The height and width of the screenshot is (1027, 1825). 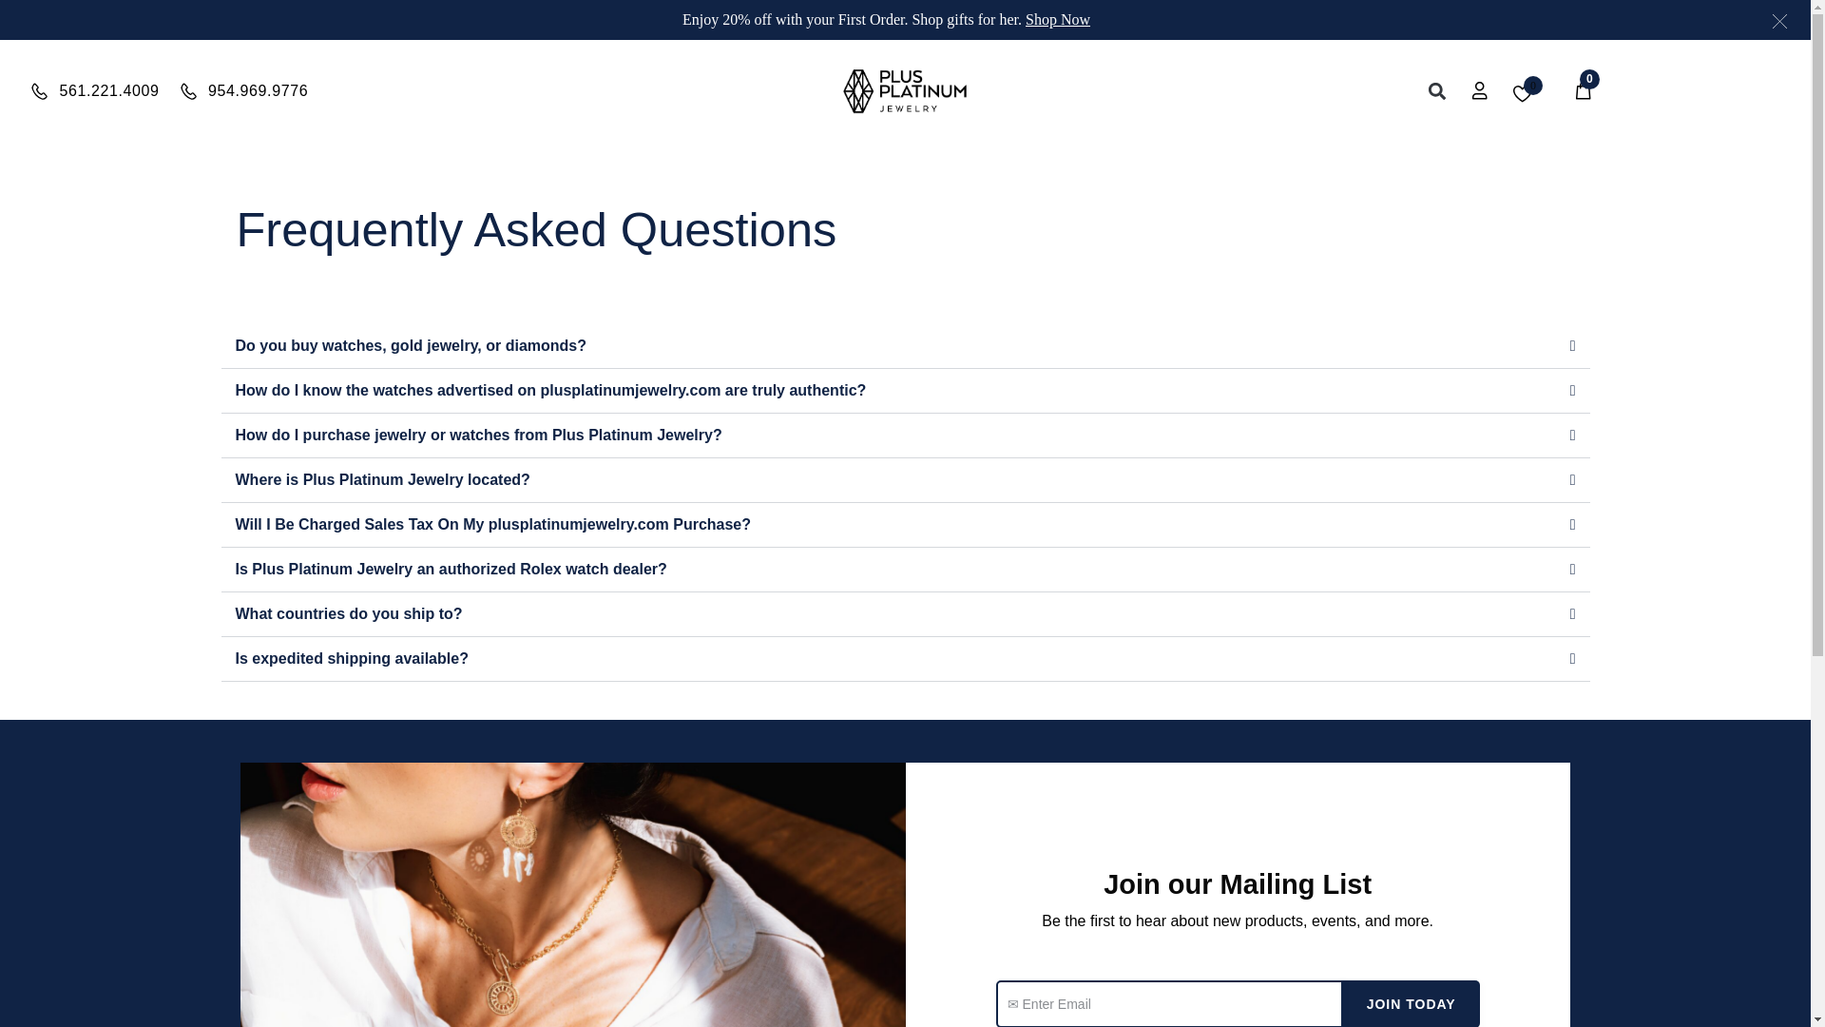 What do you see at coordinates (242, 91) in the screenshot?
I see `954.969.9776` at bounding box center [242, 91].